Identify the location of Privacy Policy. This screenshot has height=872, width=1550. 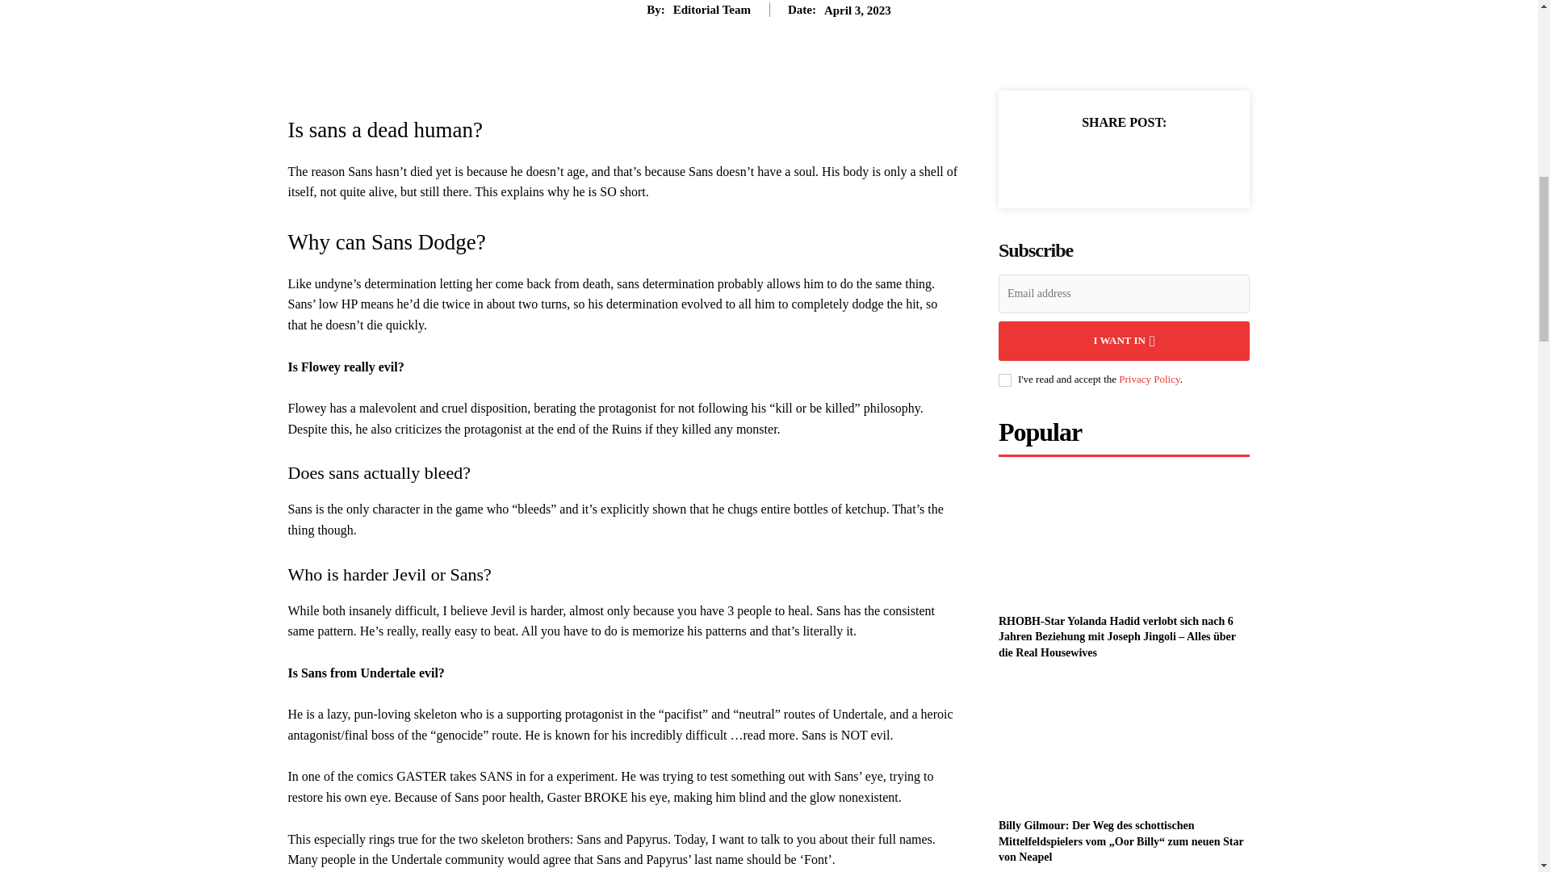
(1150, 379).